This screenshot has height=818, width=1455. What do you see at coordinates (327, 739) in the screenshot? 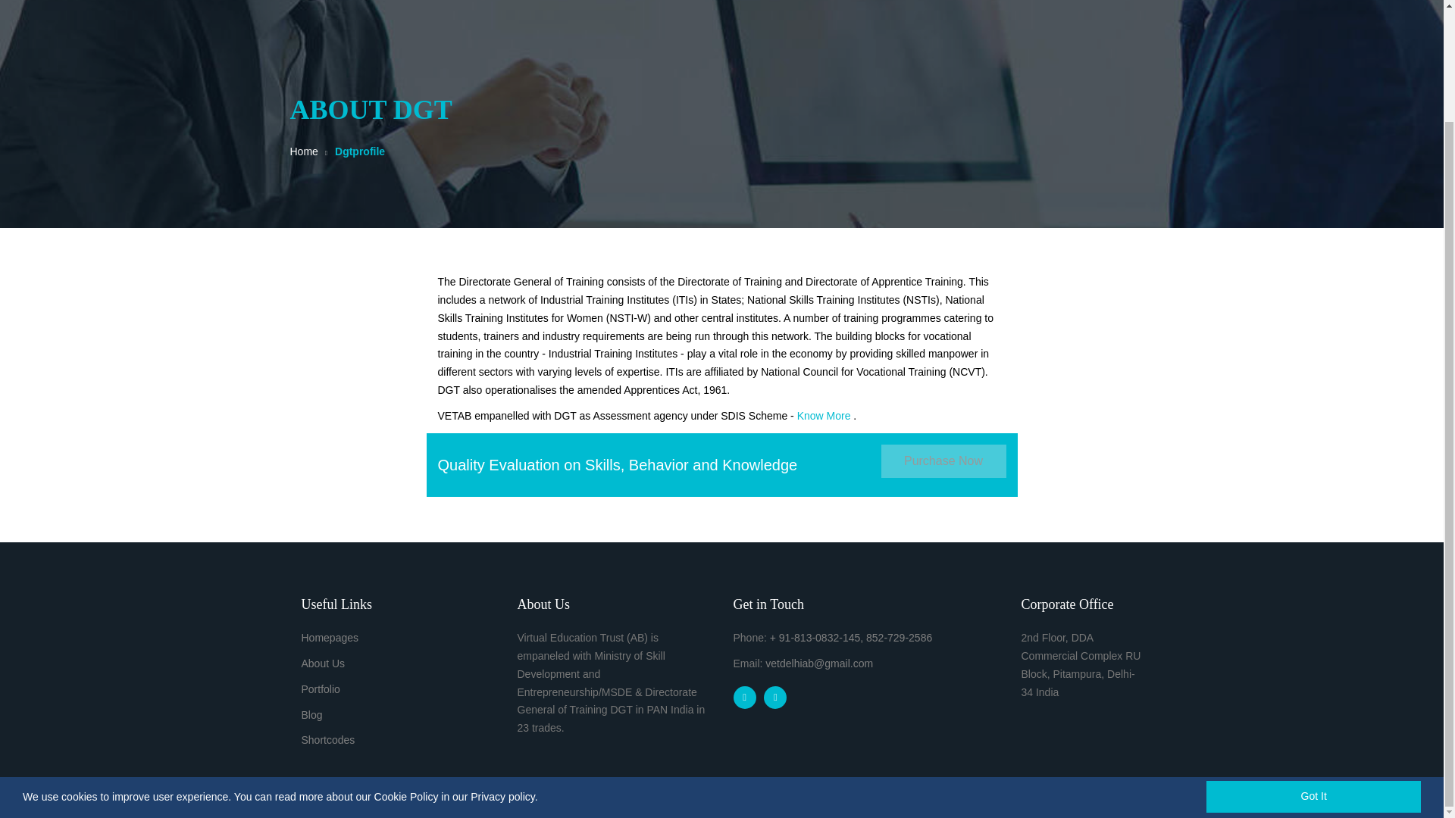
I see `Shortcodes` at bounding box center [327, 739].